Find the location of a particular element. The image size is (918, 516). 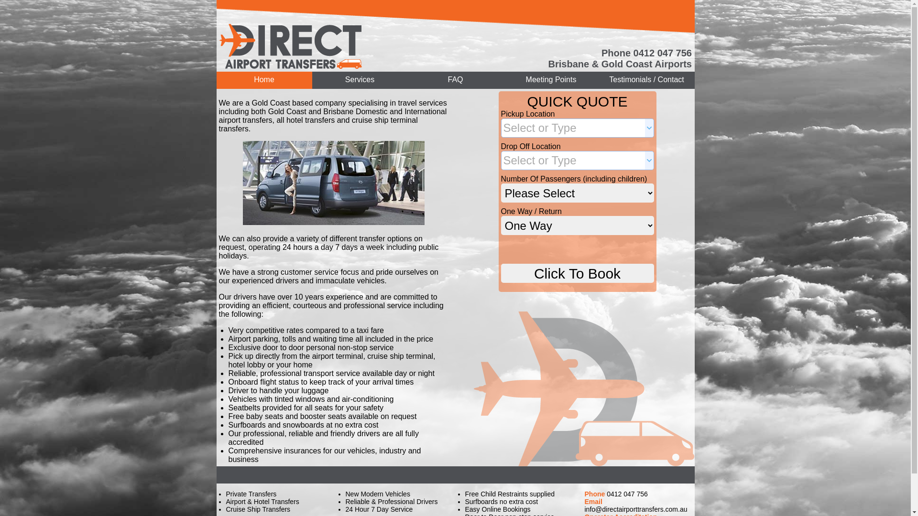

Meeting Points is located at coordinates (551, 82).